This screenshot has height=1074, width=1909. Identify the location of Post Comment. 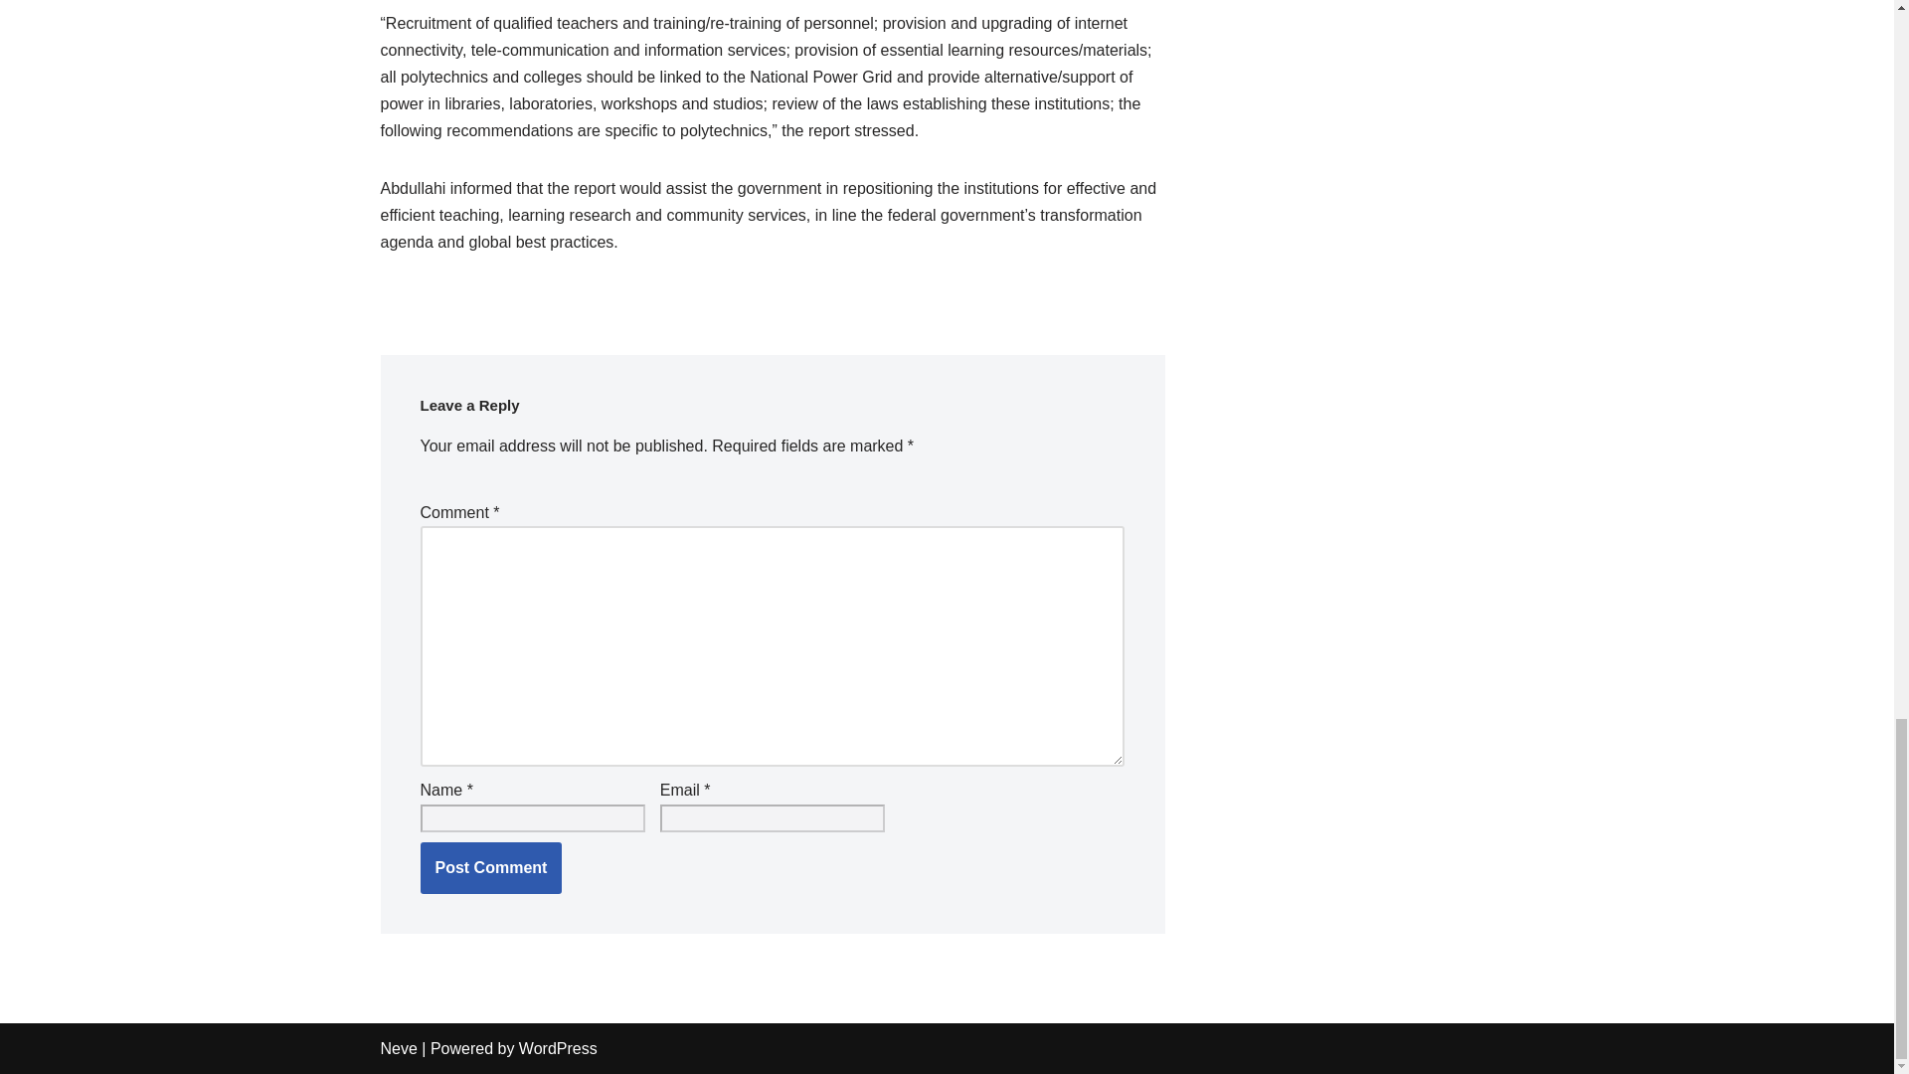
(490, 867).